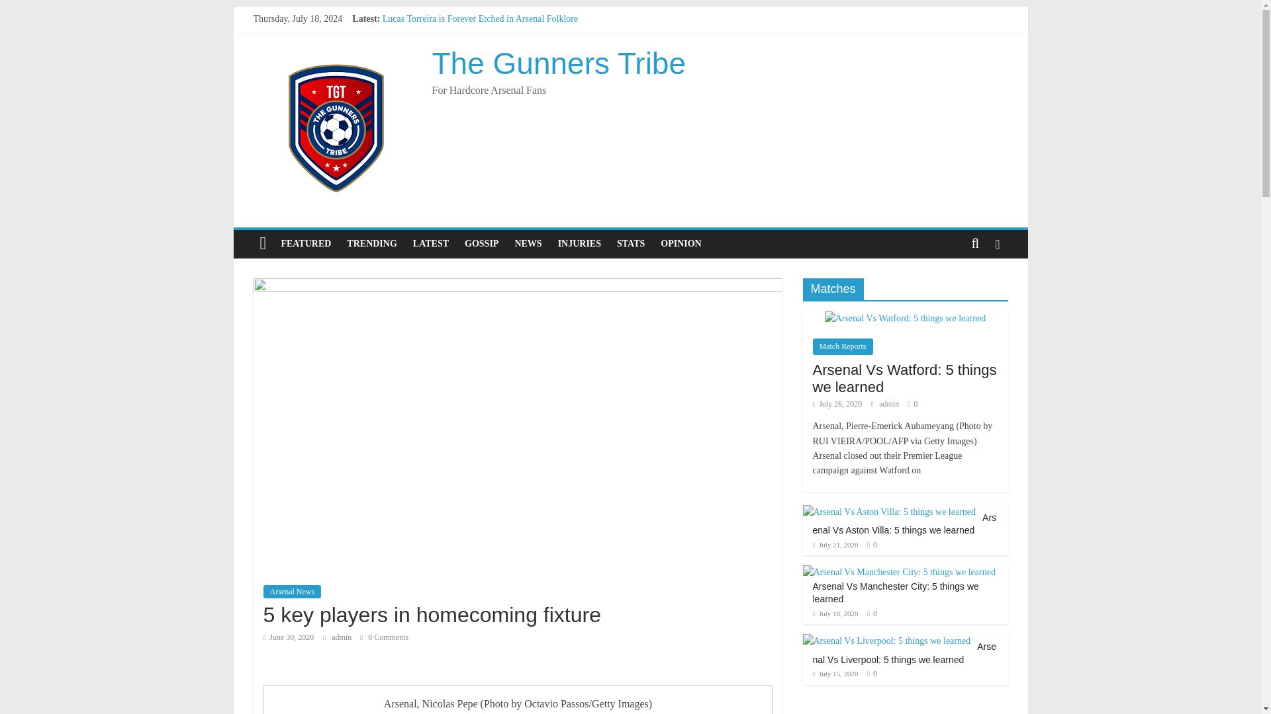  I want to click on GOSSIP, so click(481, 243).